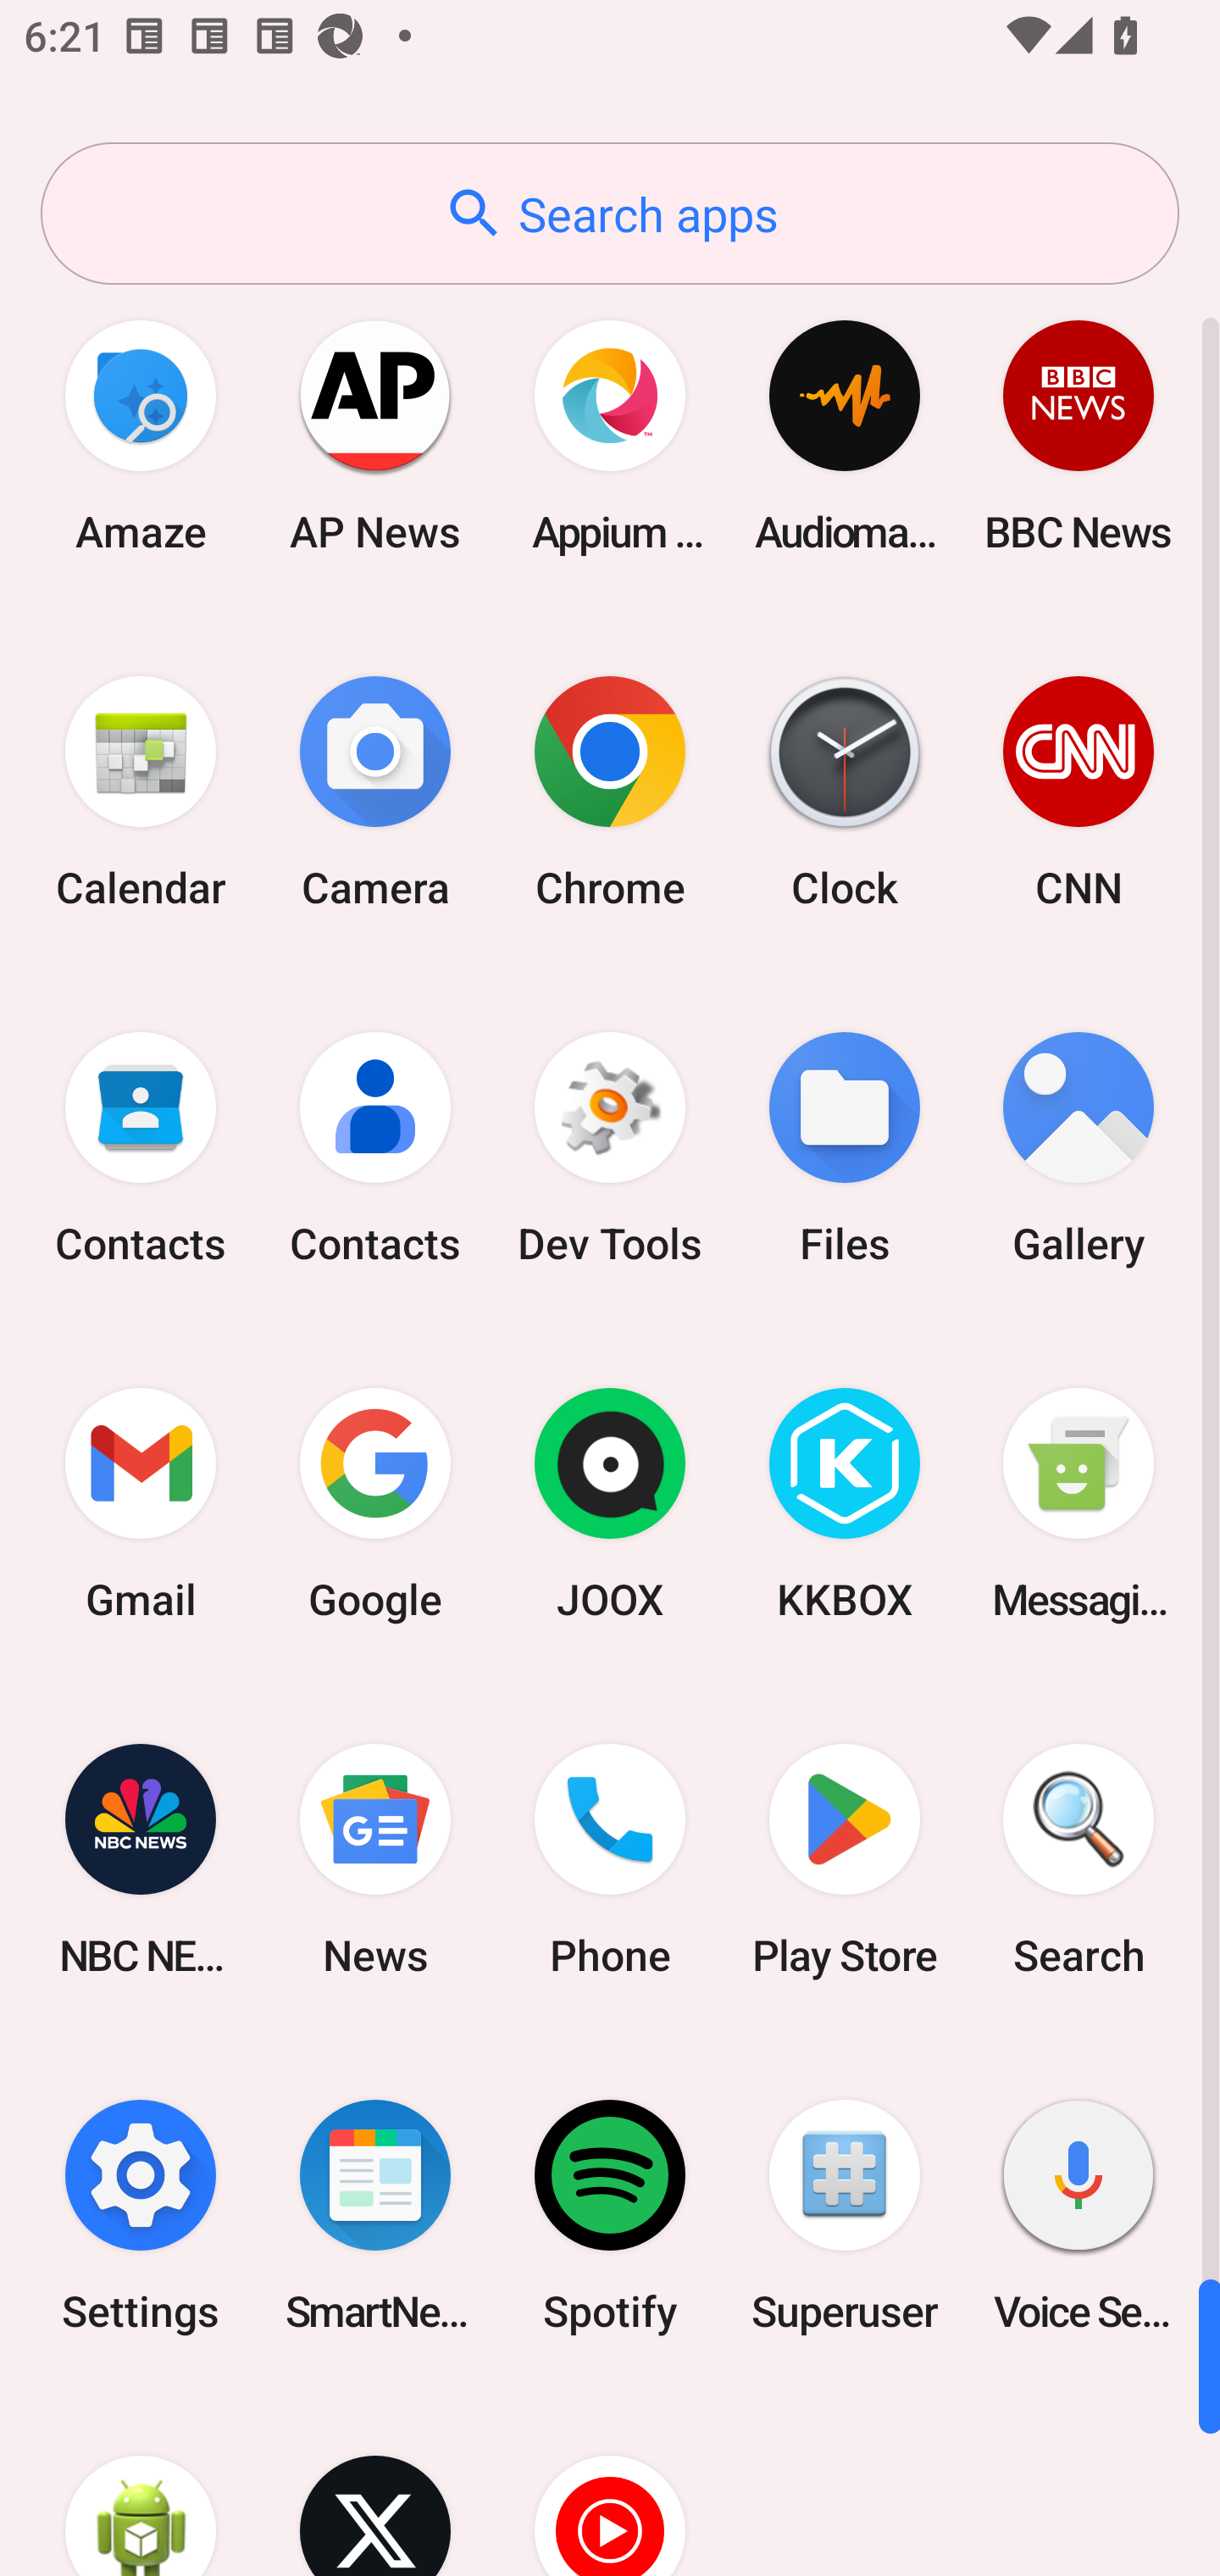 The width and height of the screenshot is (1220, 2576). What do you see at coordinates (1079, 436) in the screenshot?
I see `BBC News` at bounding box center [1079, 436].